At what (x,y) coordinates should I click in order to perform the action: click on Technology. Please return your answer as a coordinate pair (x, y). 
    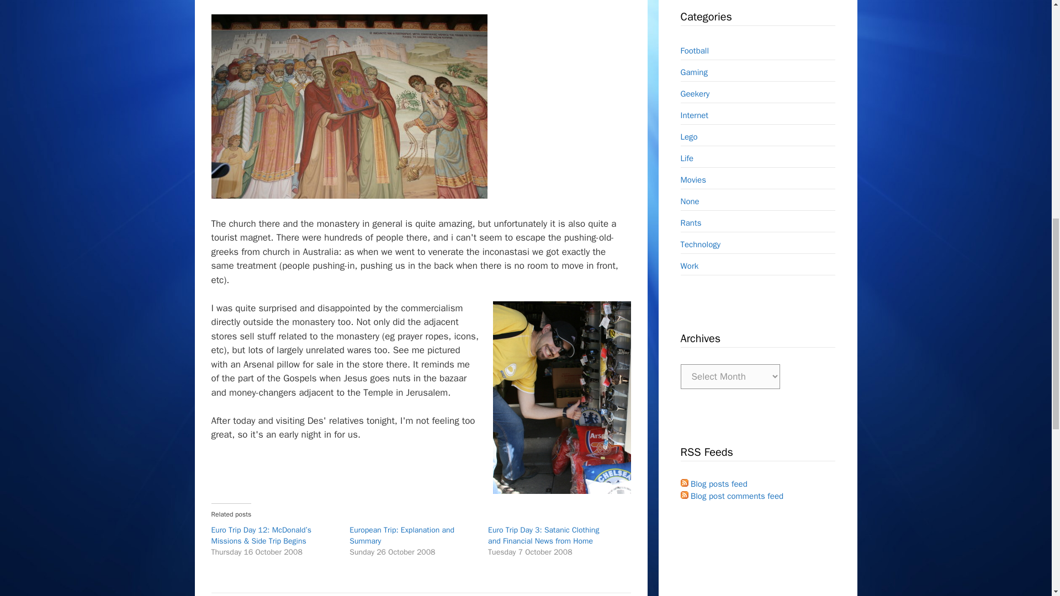
    Looking at the image, I should click on (700, 244).